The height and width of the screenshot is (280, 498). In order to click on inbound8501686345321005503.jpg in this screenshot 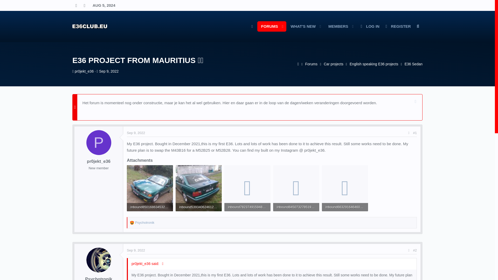, I will do `click(109, 71)`.